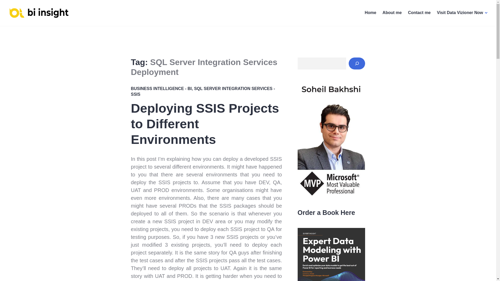  Describe the element at coordinates (463, 13) in the screenshot. I see `Visit Data Vizioner Now` at that location.